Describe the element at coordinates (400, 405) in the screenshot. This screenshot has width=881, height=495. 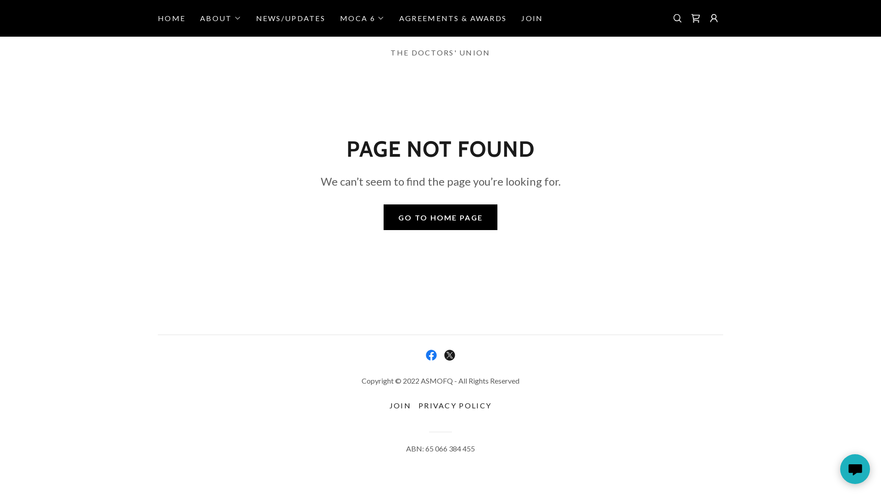
I see `JOIN` at that location.